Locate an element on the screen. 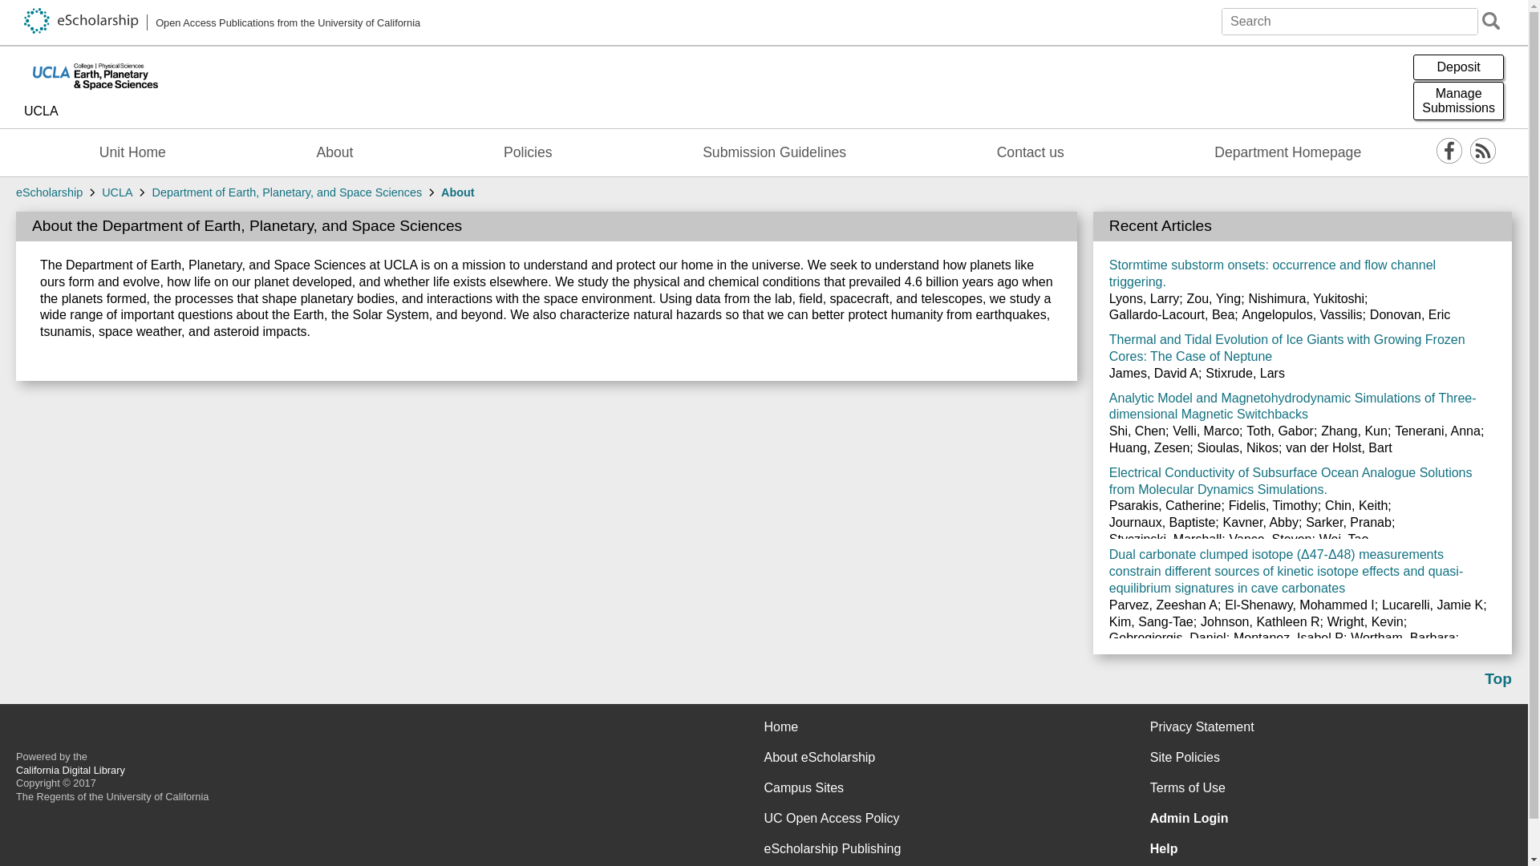  Policies is located at coordinates (528, 152).